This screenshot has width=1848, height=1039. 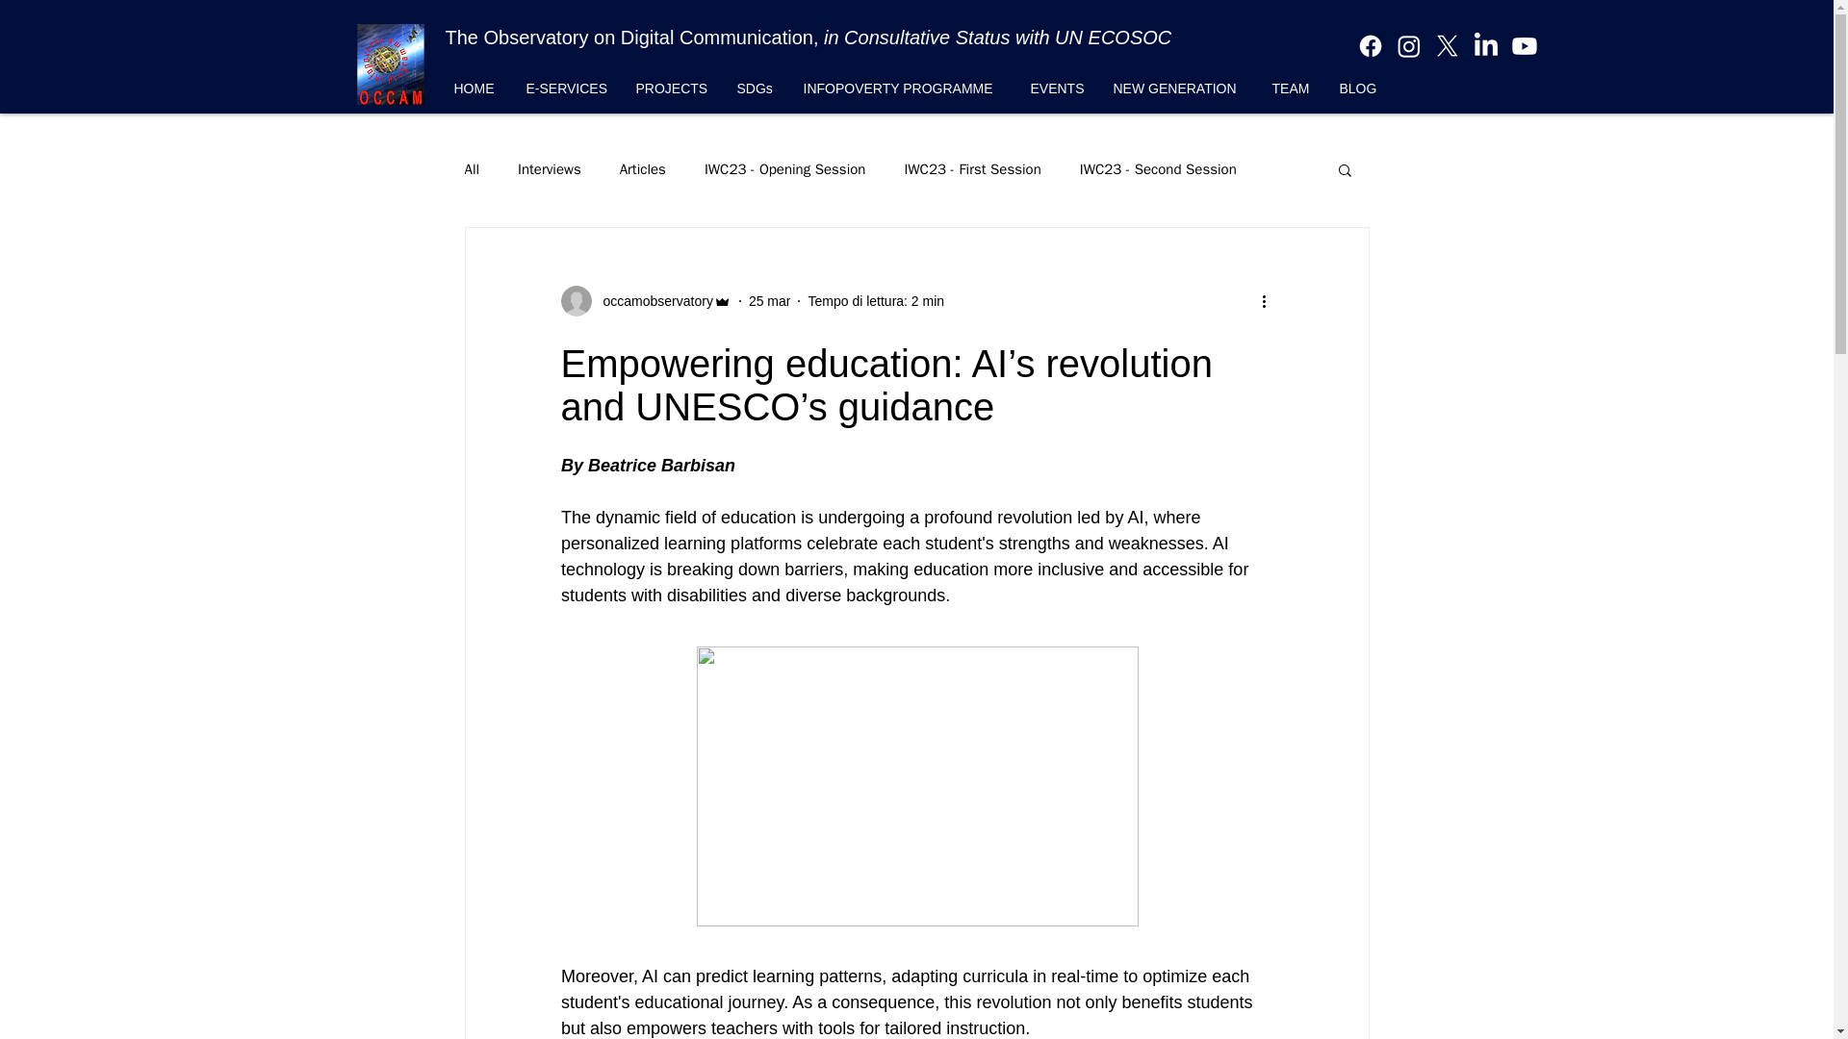 What do you see at coordinates (1359, 88) in the screenshot?
I see `BLOG` at bounding box center [1359, 88].